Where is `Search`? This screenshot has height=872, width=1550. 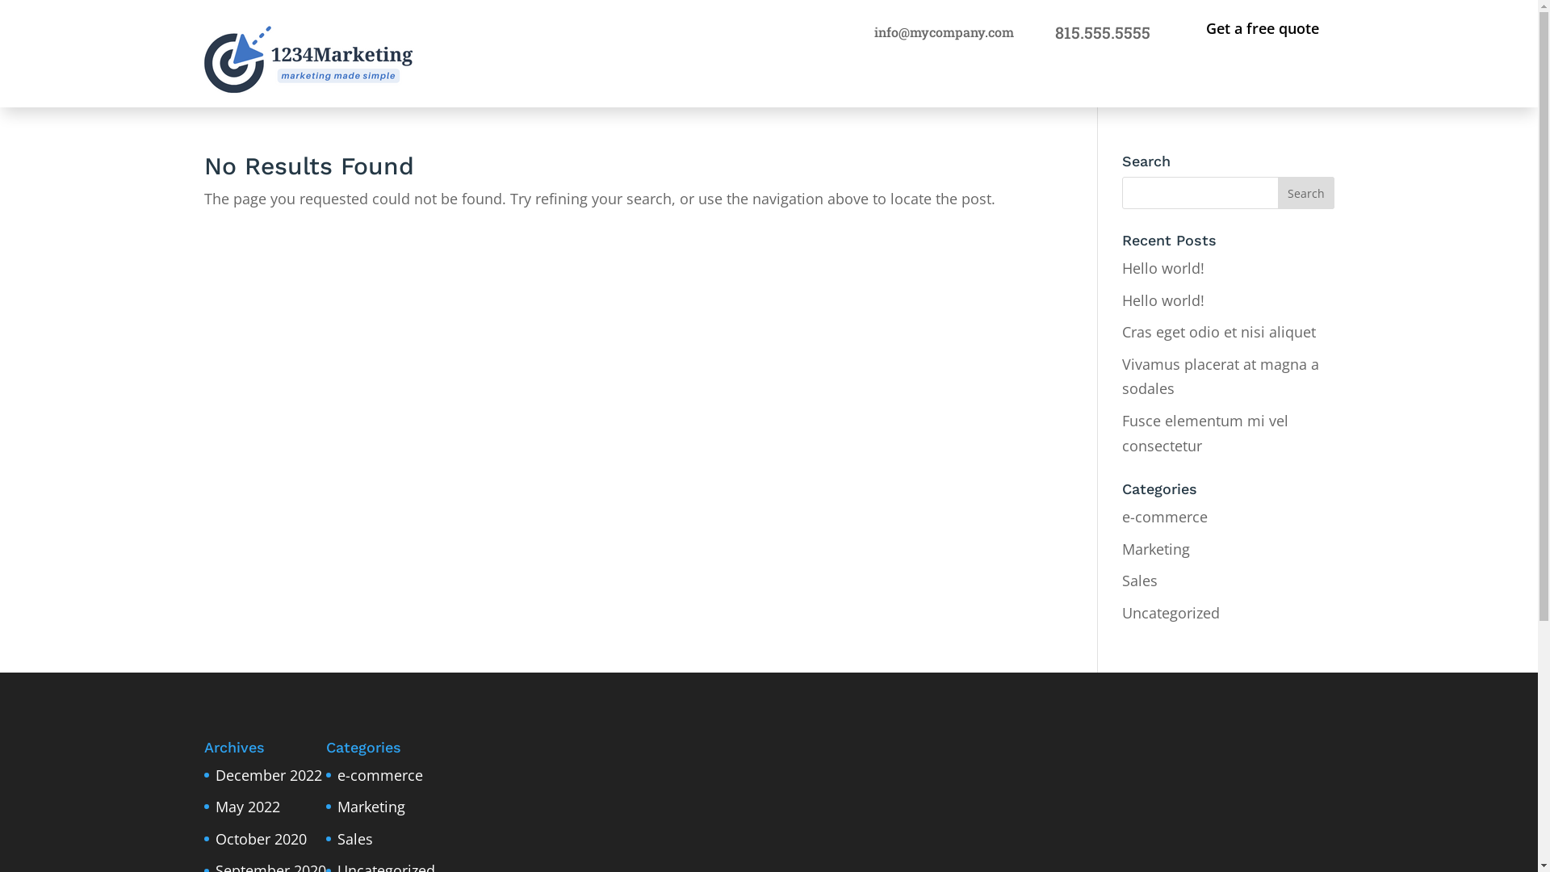 Search is located at coordinates (1305, 193).